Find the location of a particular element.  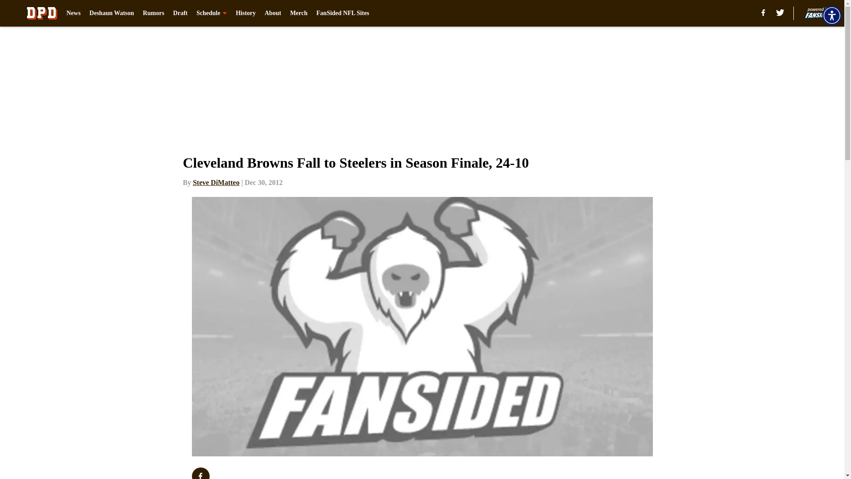

Deshaun Watson is located at coordinates (112, 13).